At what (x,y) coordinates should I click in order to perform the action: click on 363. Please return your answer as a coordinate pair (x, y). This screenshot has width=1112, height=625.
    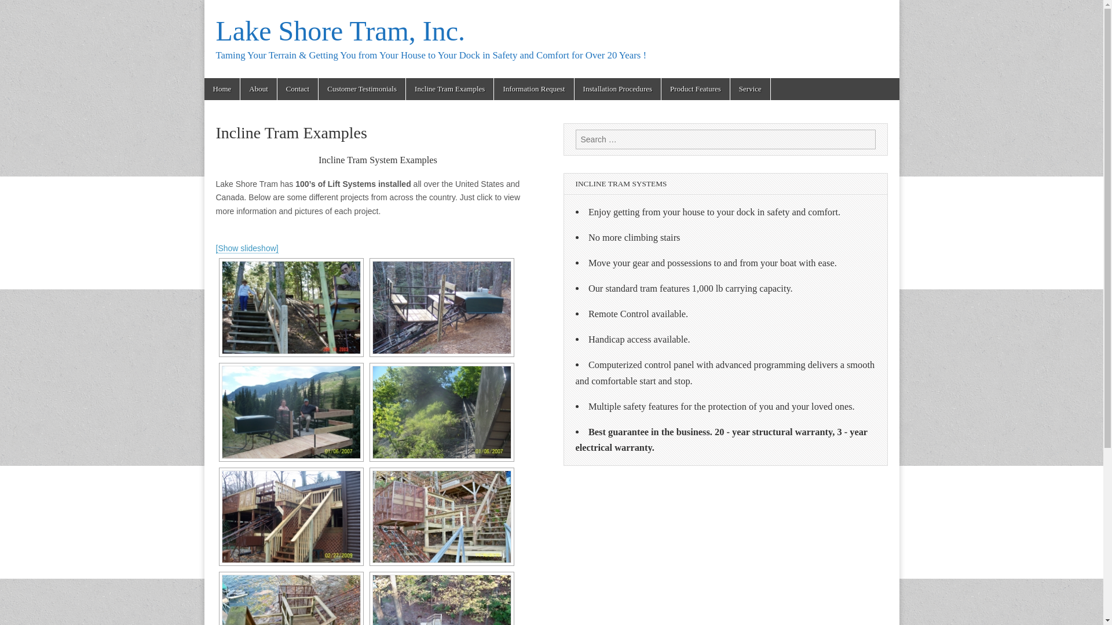
    Looking at the image, I should click on (291, 517).